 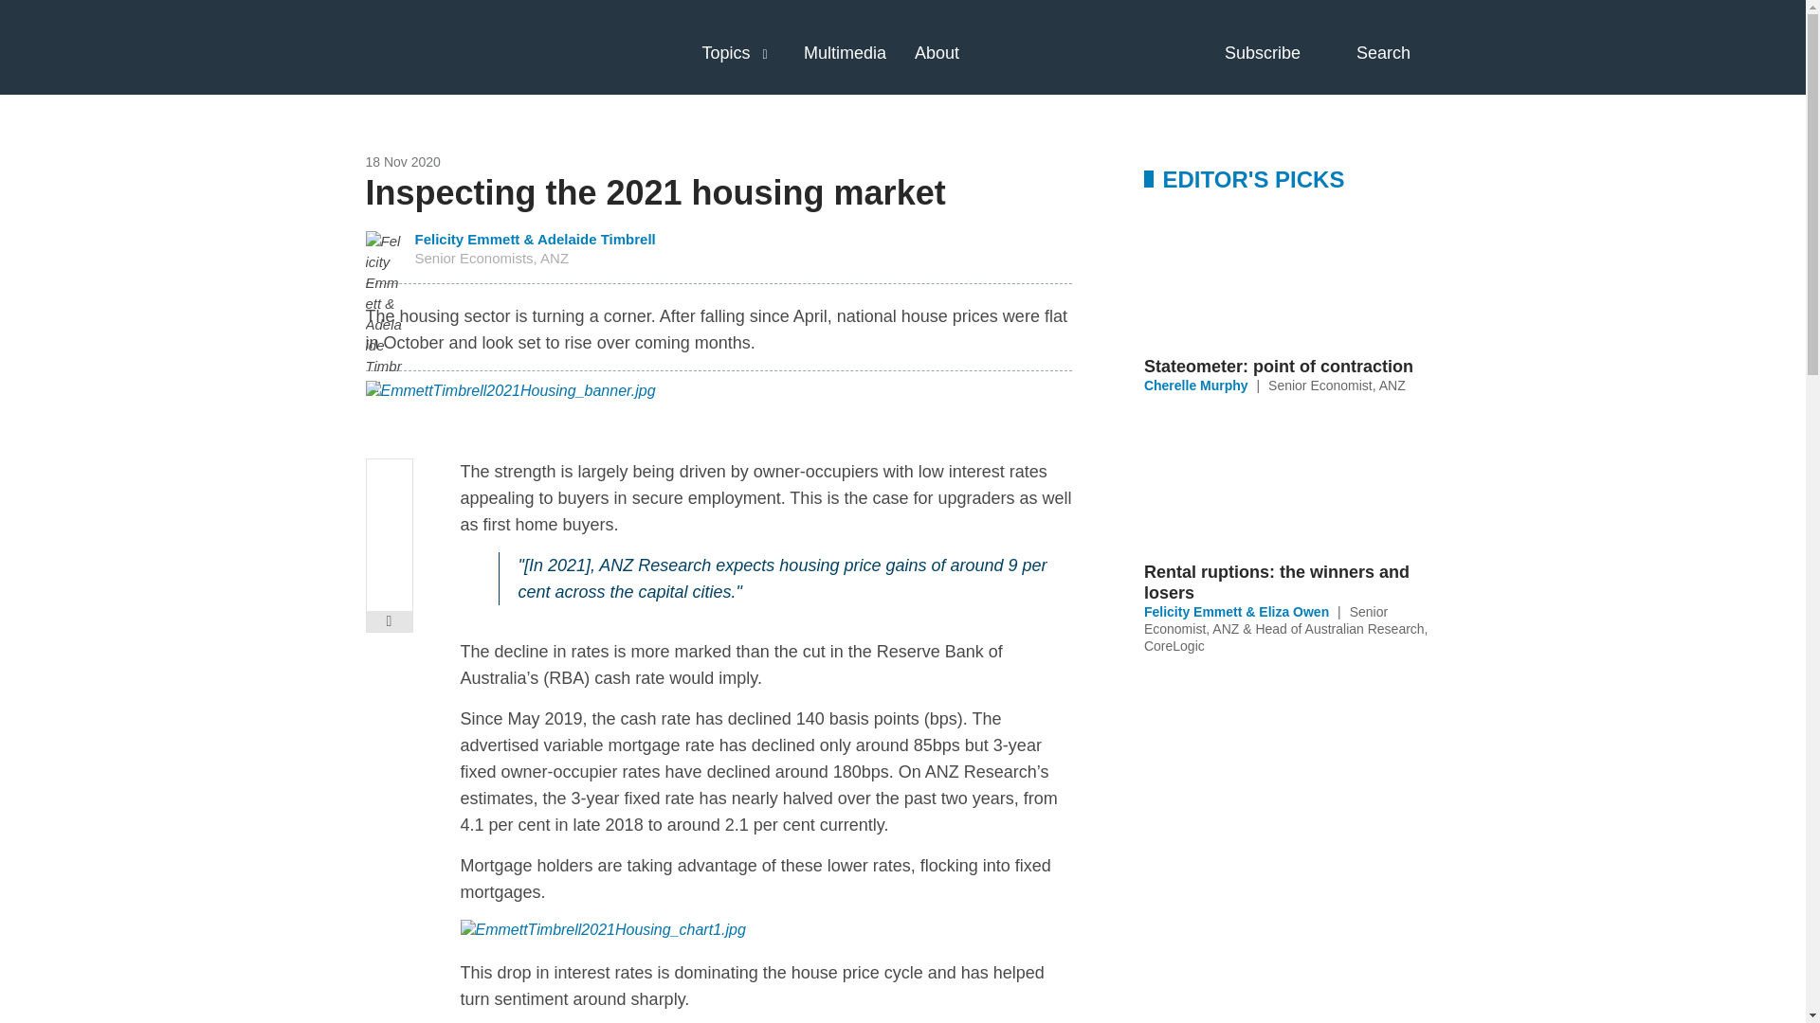 I want to click on About, so click(x=937, y=53).